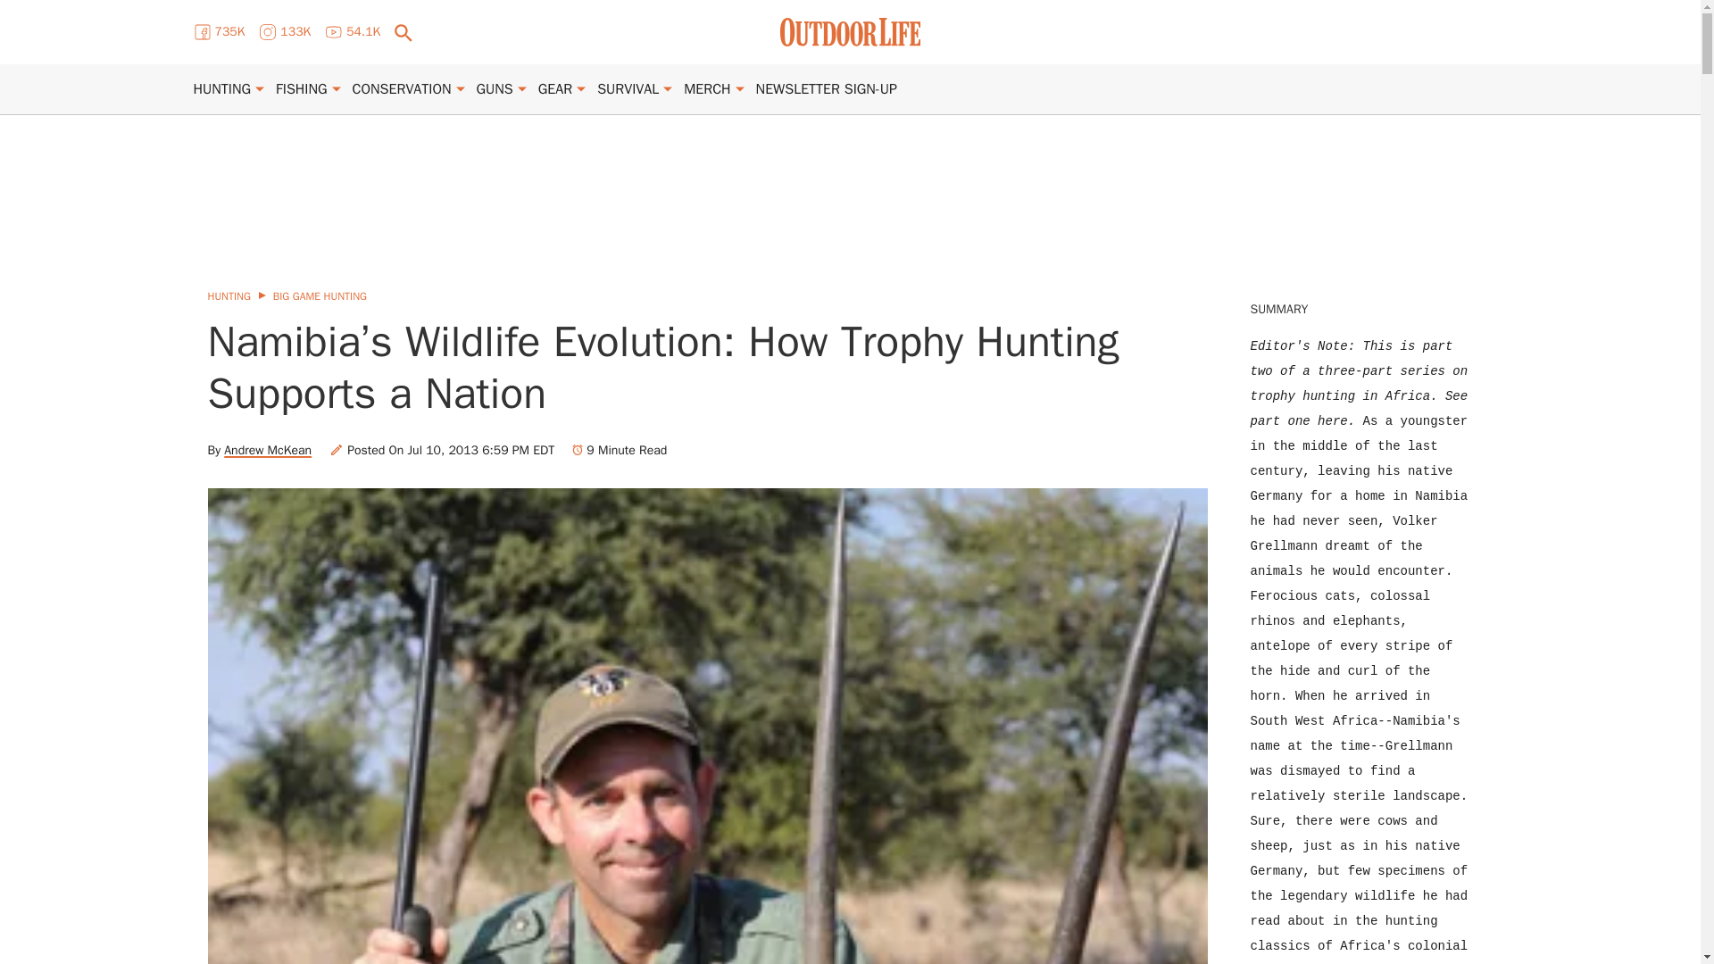 This screenshot has width=1714, height=964. I want to click on Guns, so click(495, 89).